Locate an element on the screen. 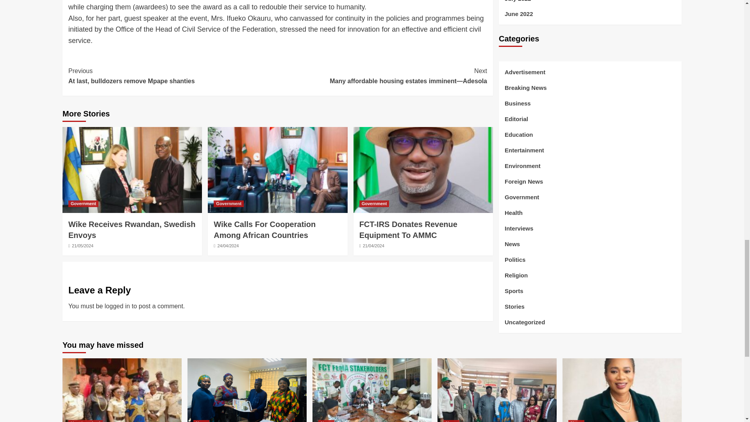 This screenshot has height=422, width=750. Government is located at coordinates (83, 204).